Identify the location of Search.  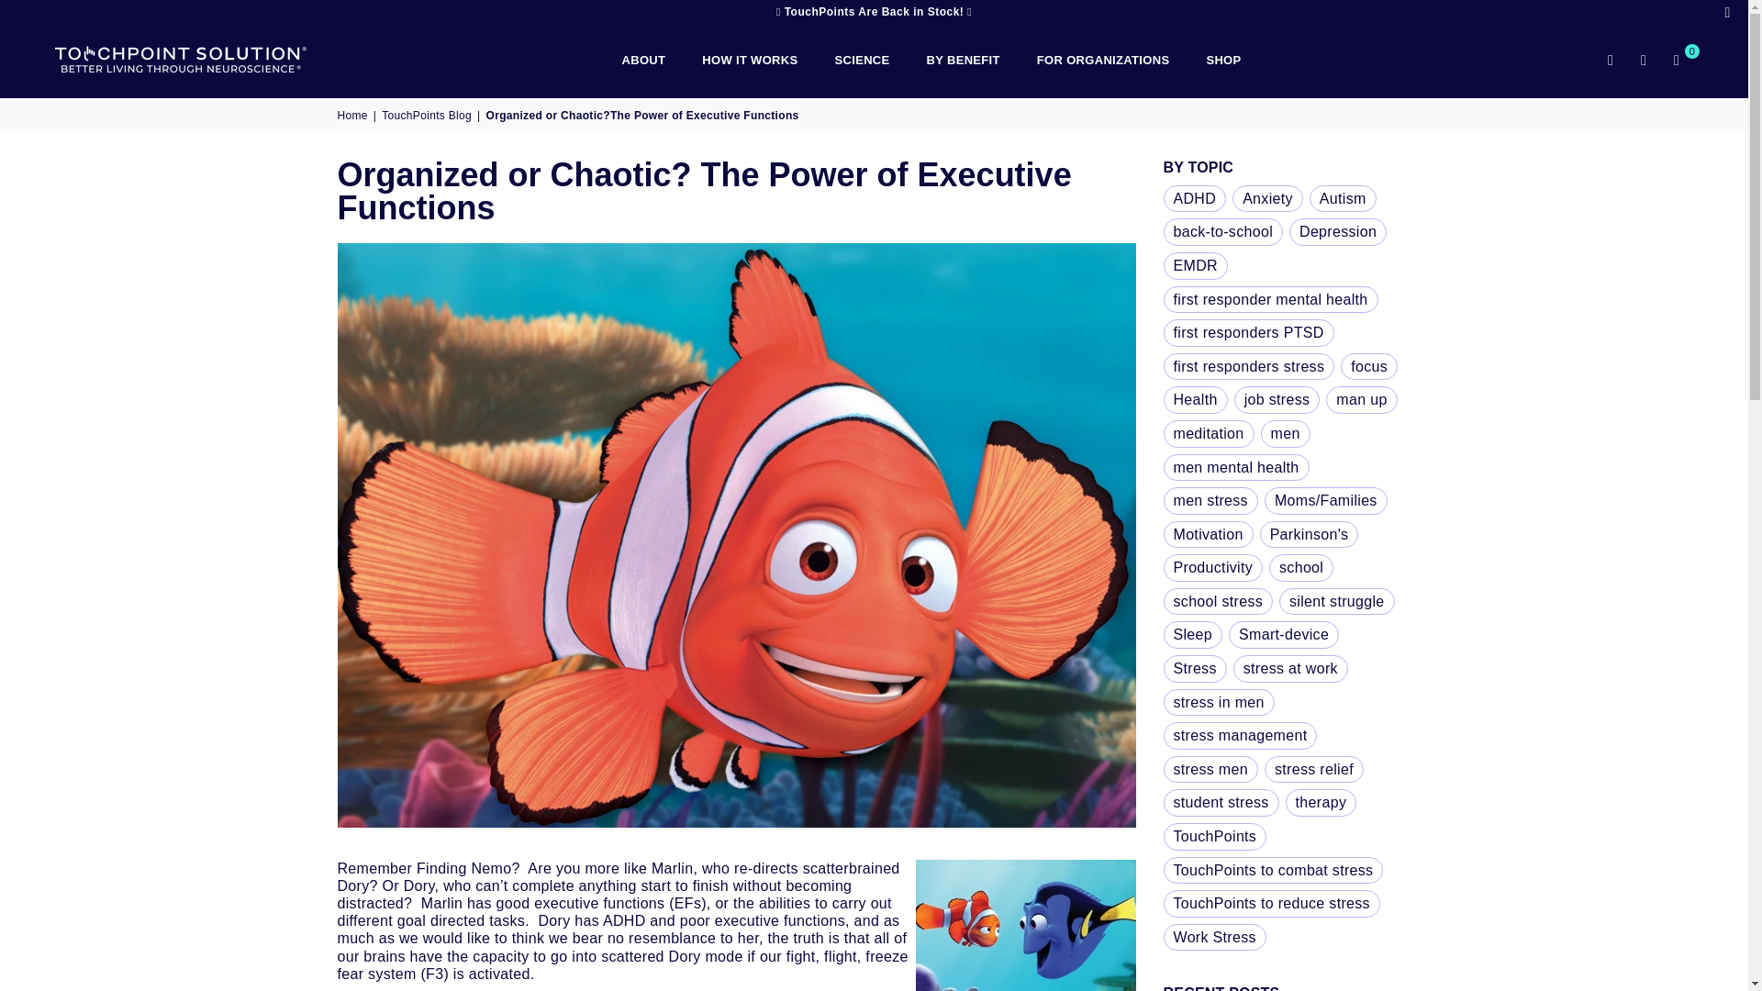
(1610, 61).